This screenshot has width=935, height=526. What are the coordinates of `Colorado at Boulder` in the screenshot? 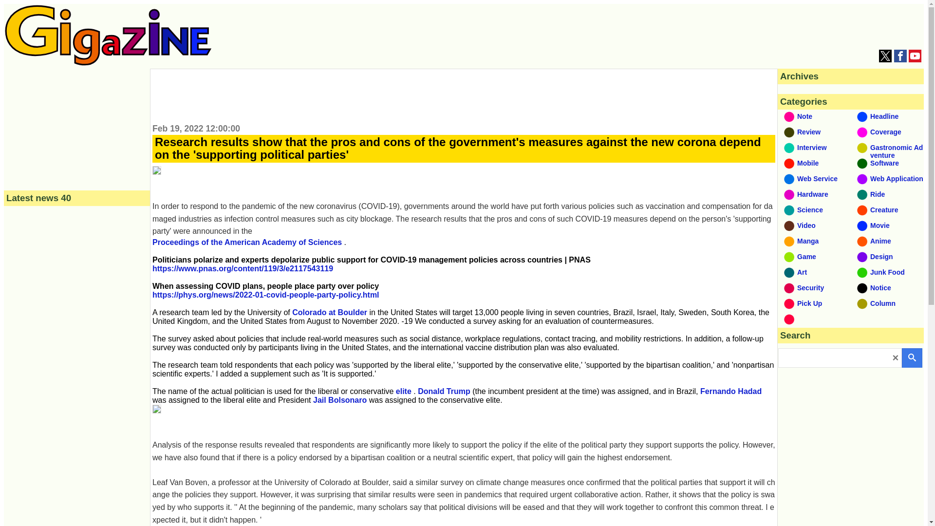 It's located at (329, 312).